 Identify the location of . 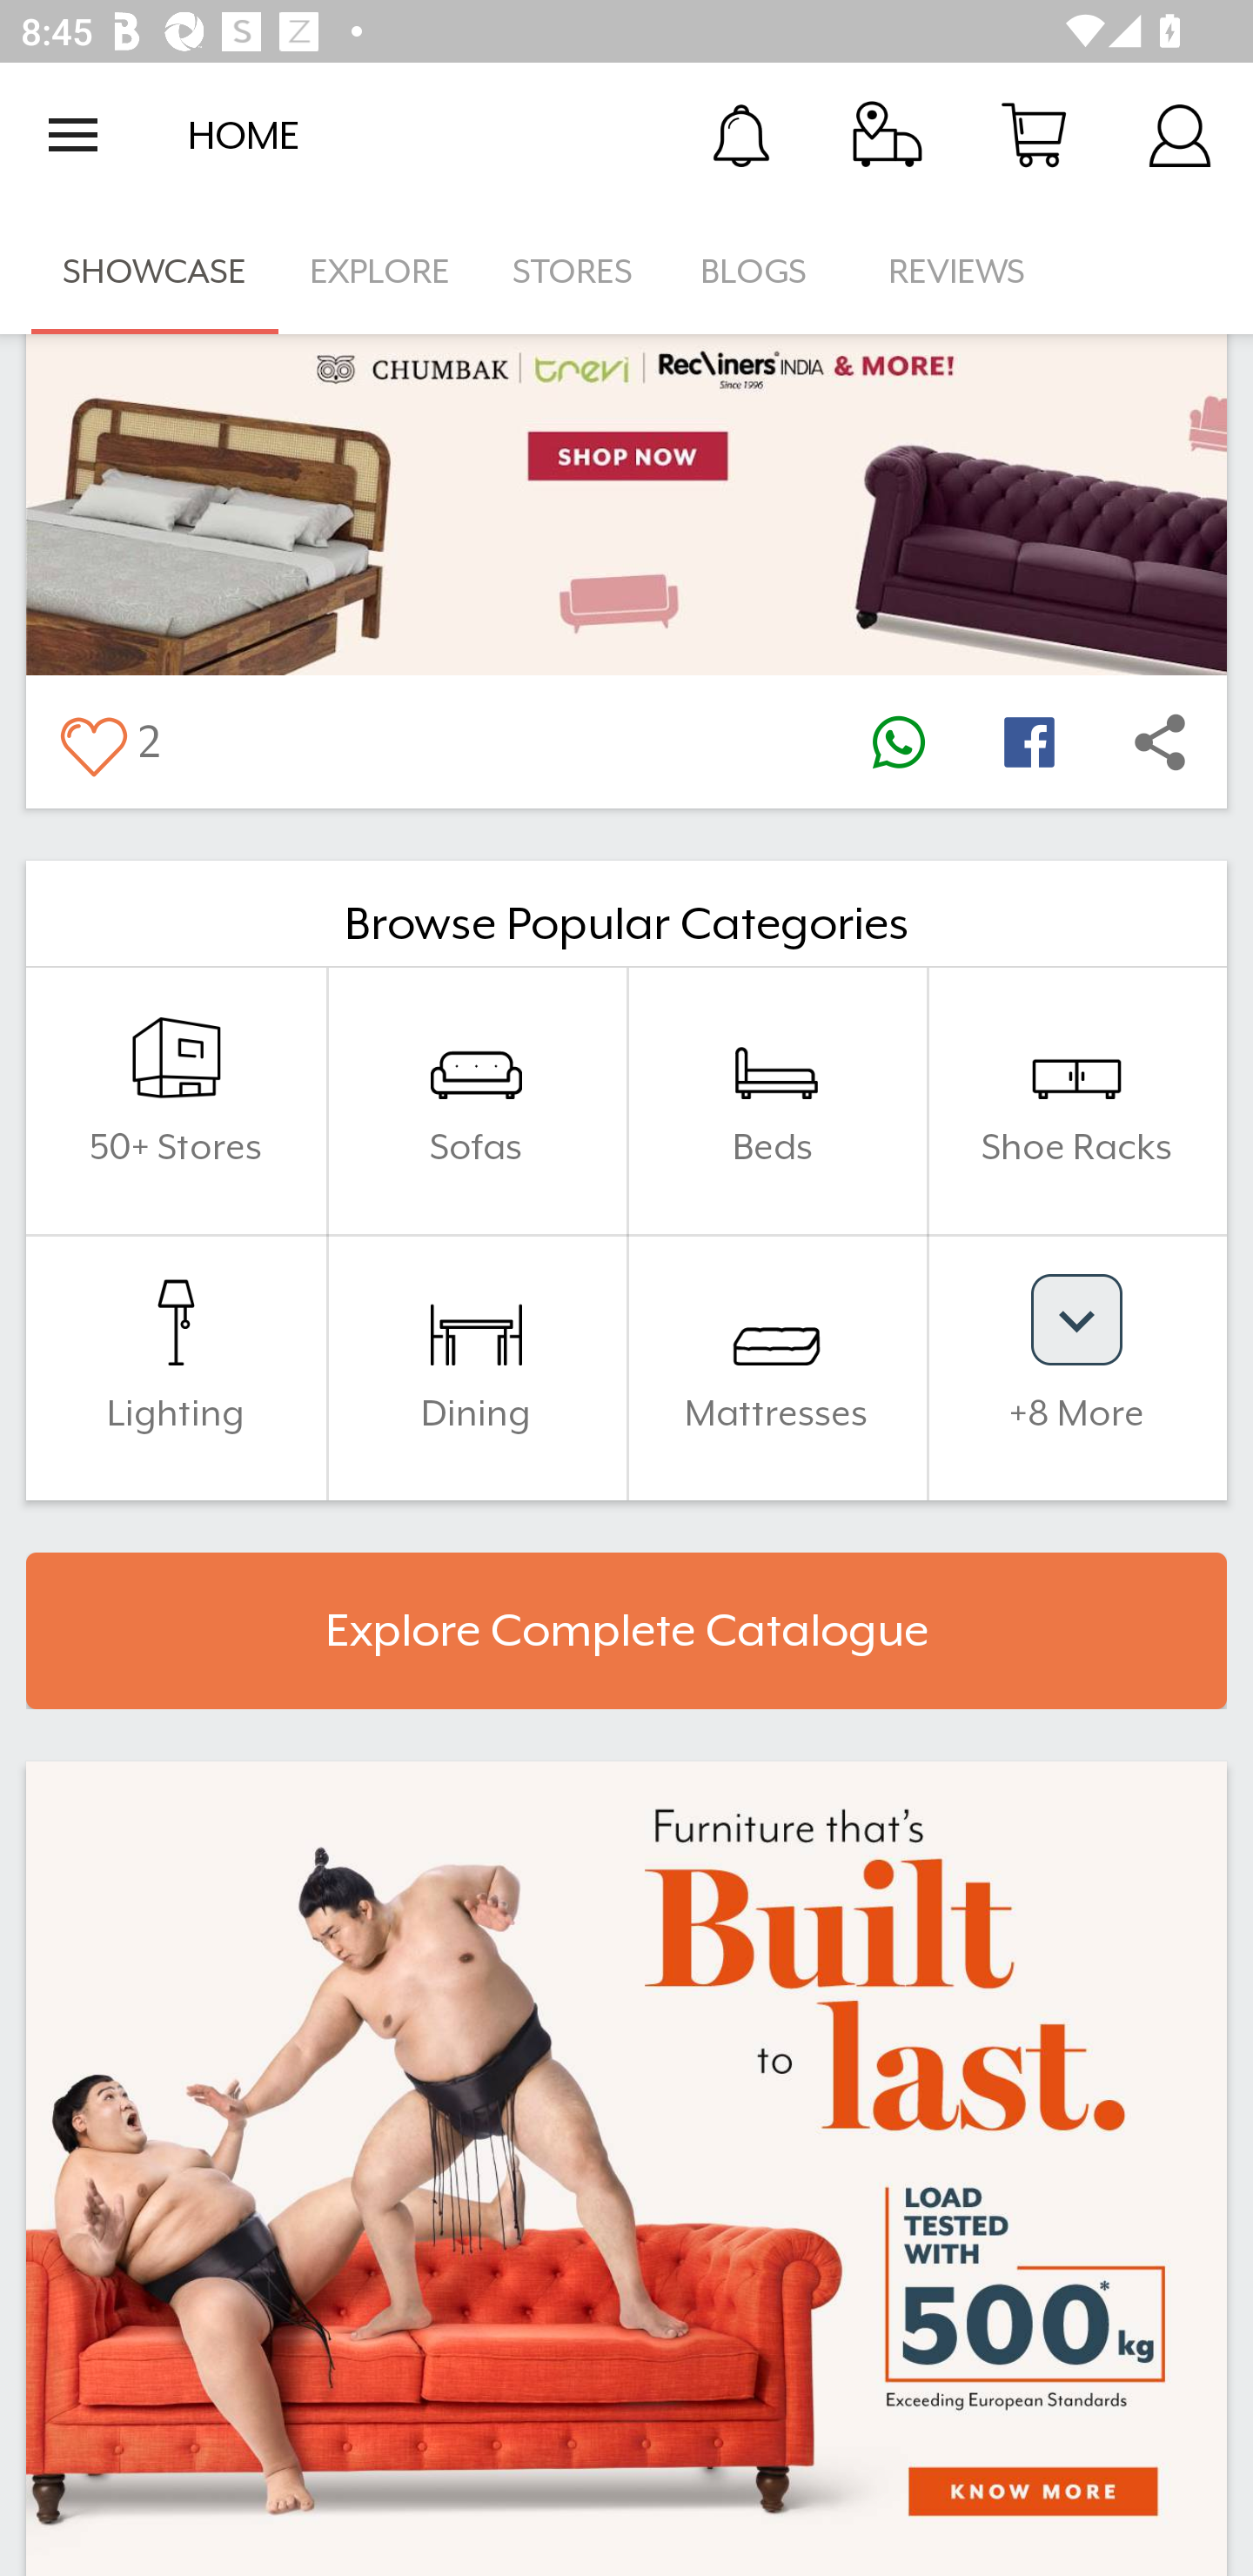
(1160, 741).